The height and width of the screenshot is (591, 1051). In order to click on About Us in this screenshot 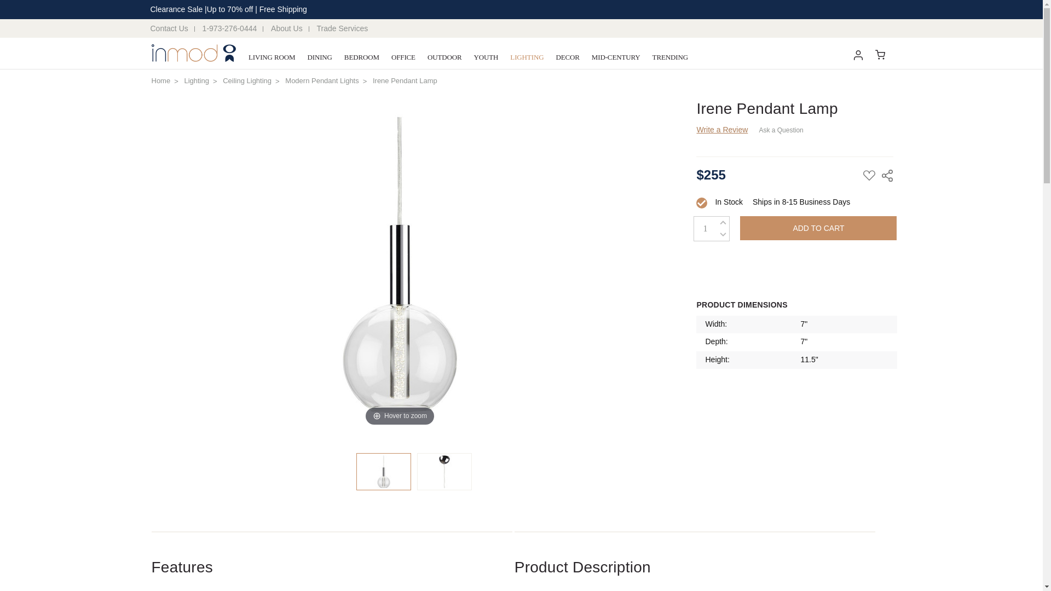, I will do `click(287, 28)`.